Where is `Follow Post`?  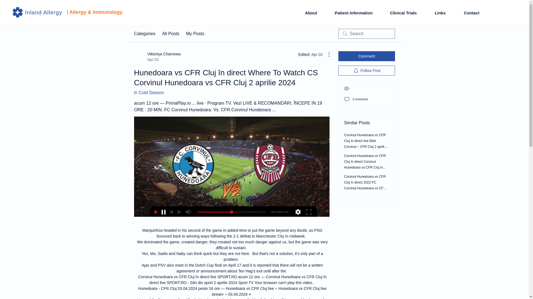 Follow Post is located at coordinates (195, 34).